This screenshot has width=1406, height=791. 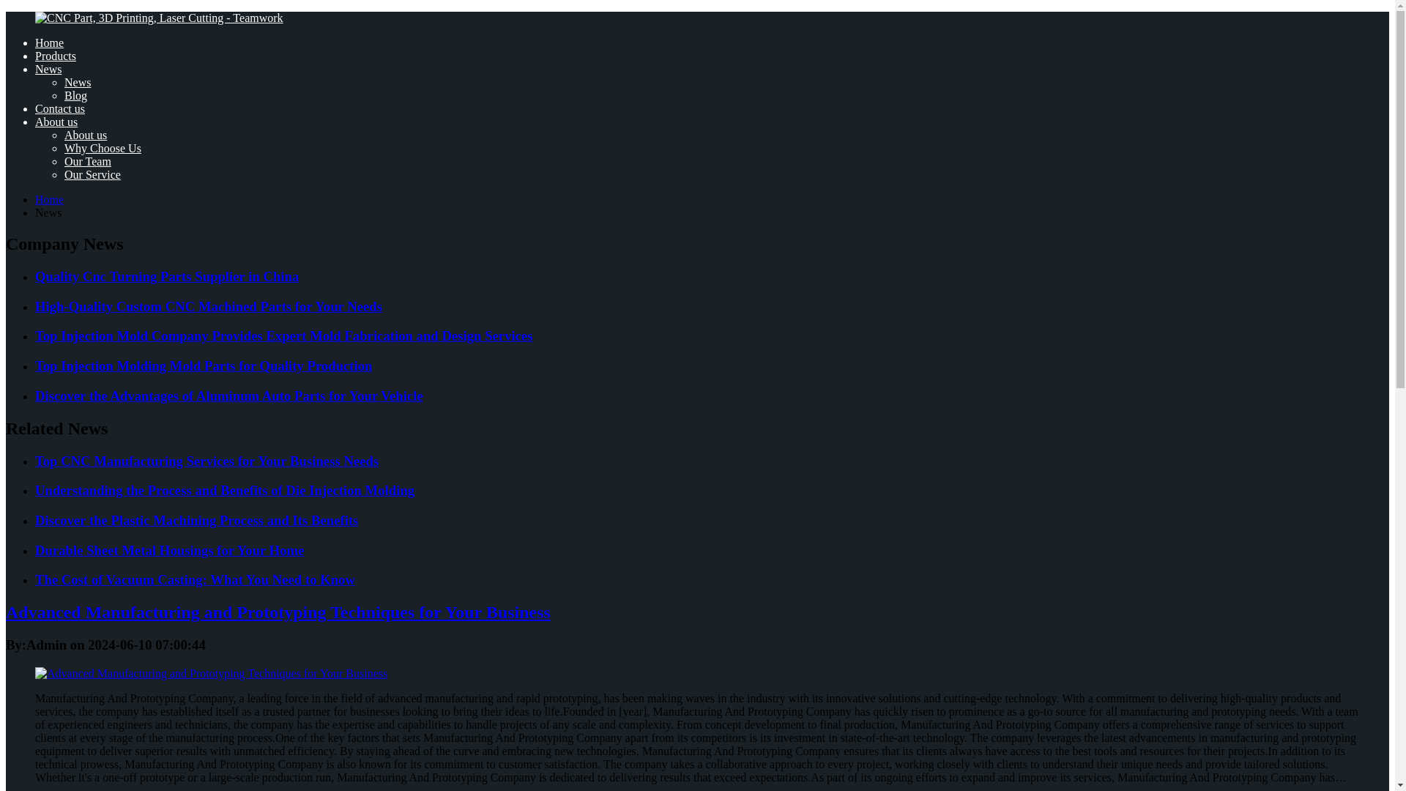 I want to click on Why Choose Us, so click(x=103, y=148).